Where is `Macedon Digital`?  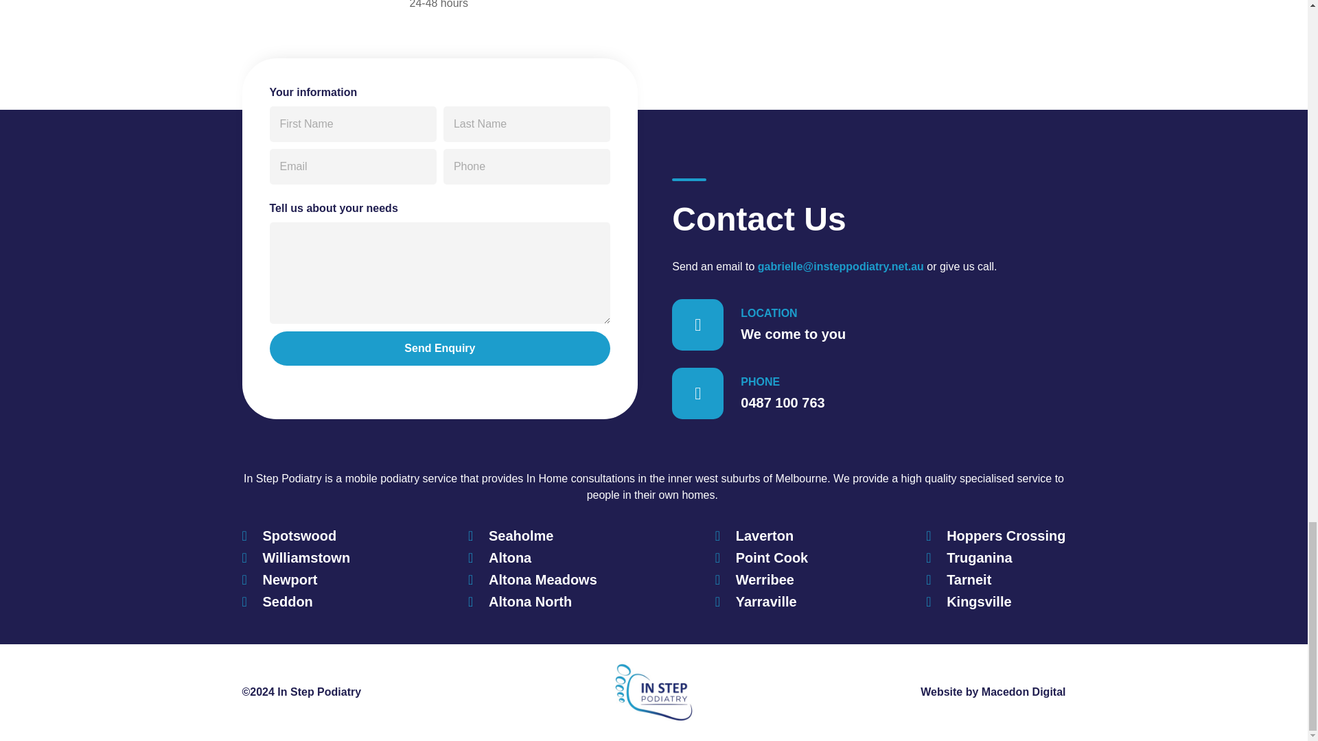 Macedon Digital is located at coordinates (1024, 692).